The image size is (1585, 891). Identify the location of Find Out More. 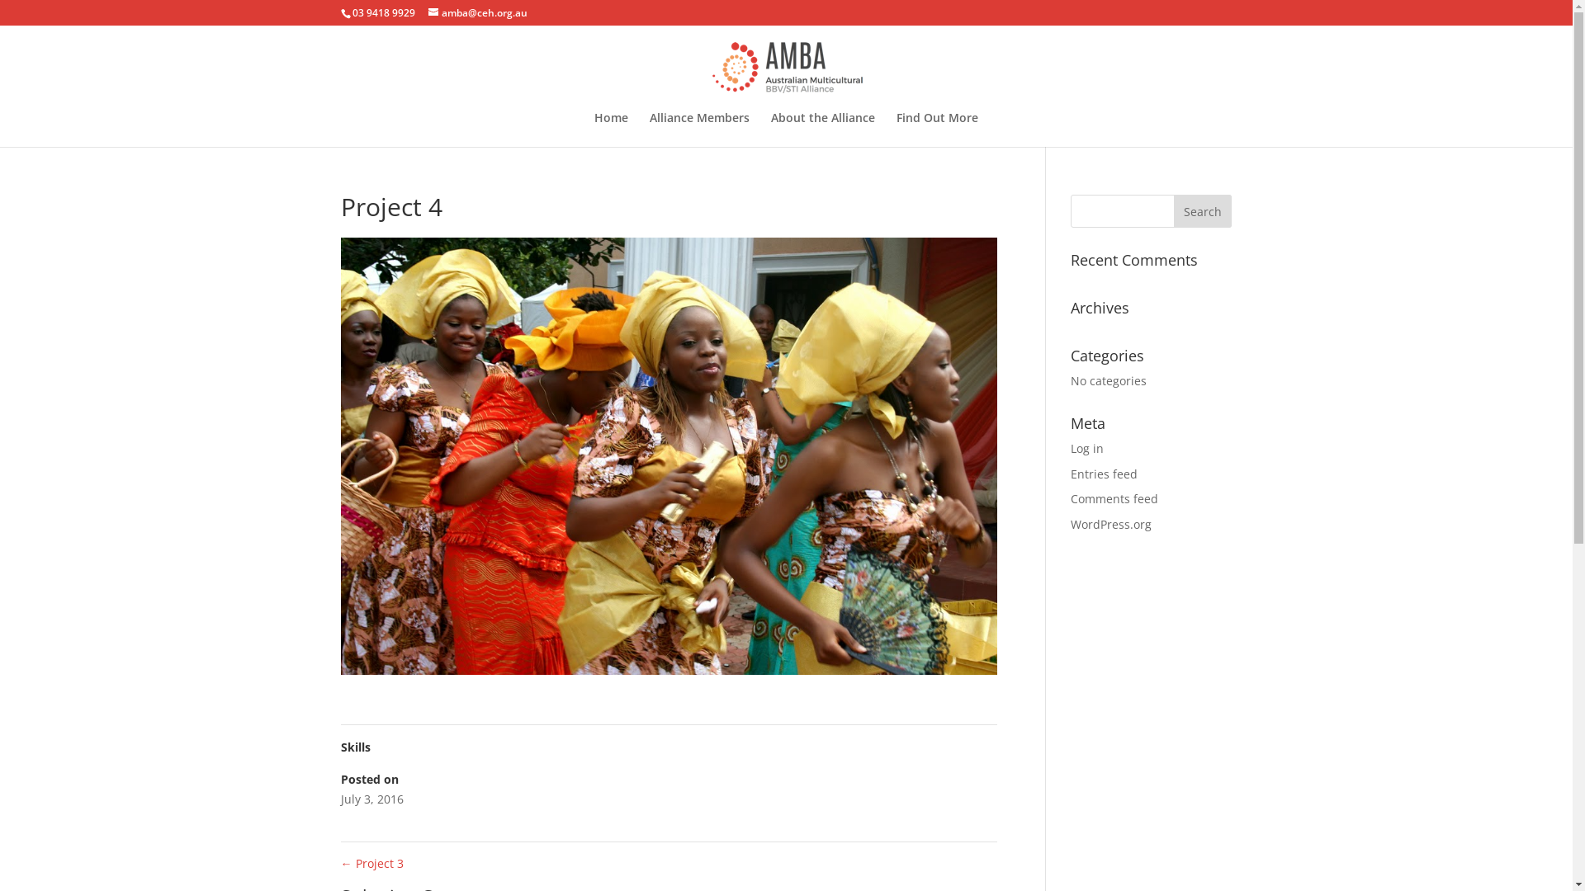
(938, 130).